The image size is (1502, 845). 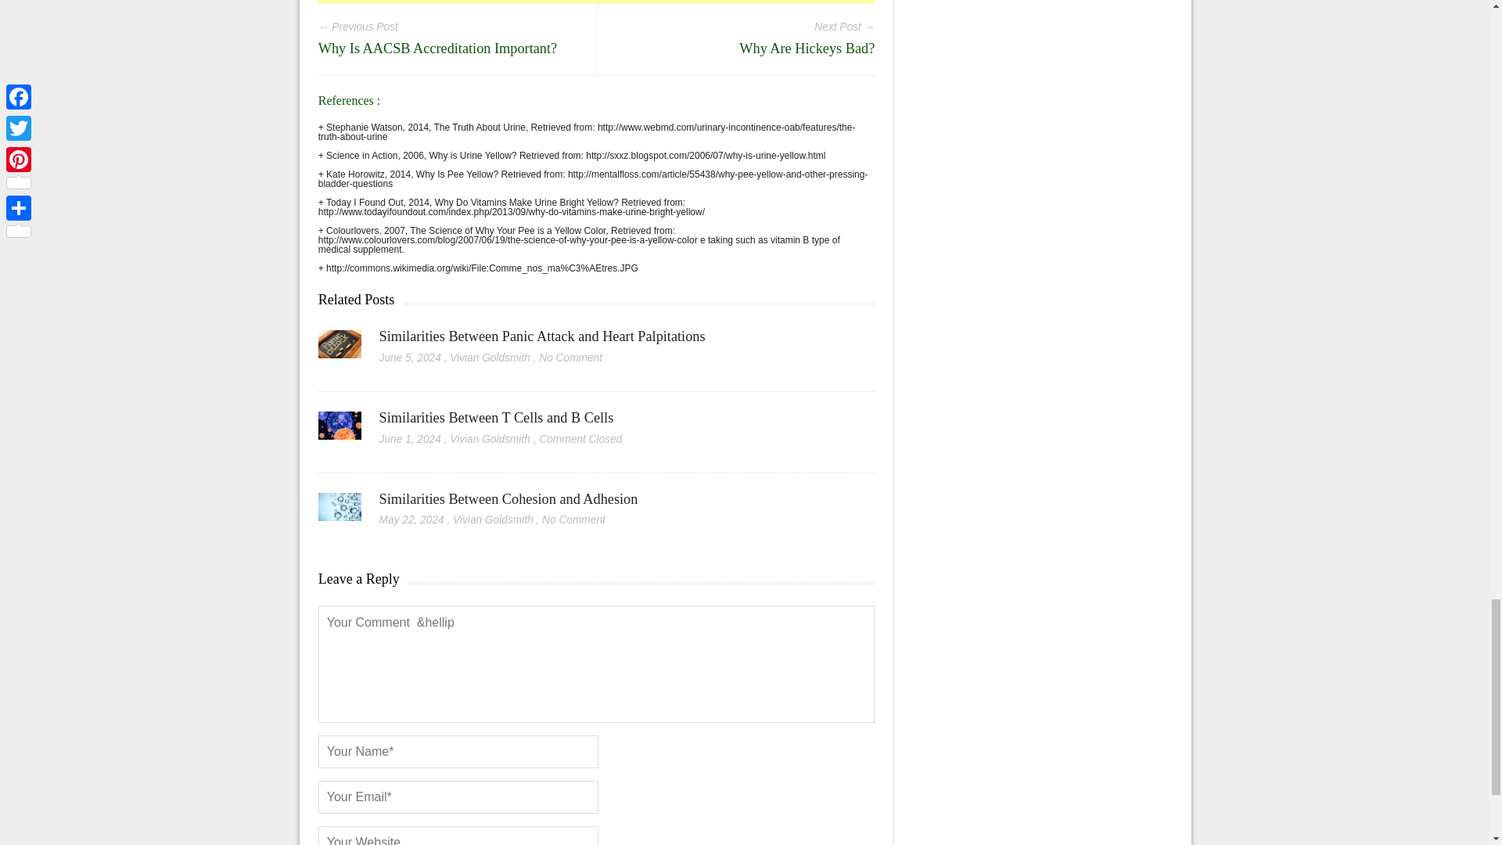 What do you see at coordinates (490, 440) in the screenshot?
I see `Vivian Goldsmith` at bounding box center [490, 440].